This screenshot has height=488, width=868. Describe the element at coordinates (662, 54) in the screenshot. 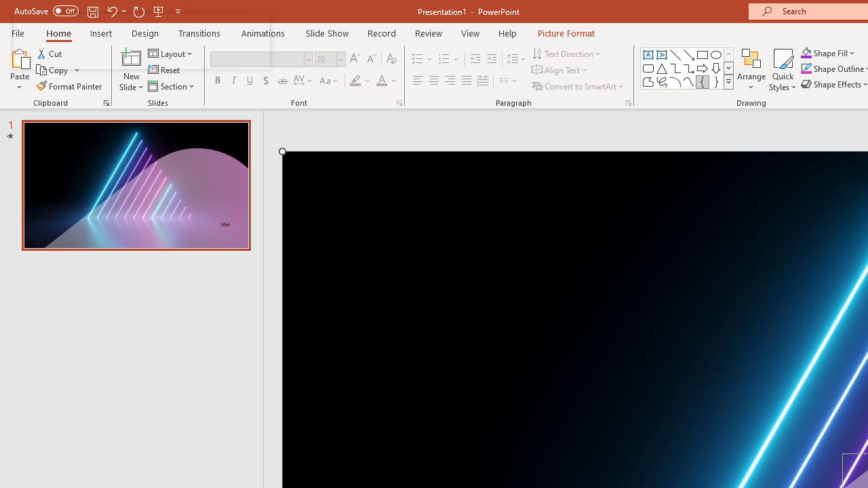

I see `Vertical Text Box` at that location.